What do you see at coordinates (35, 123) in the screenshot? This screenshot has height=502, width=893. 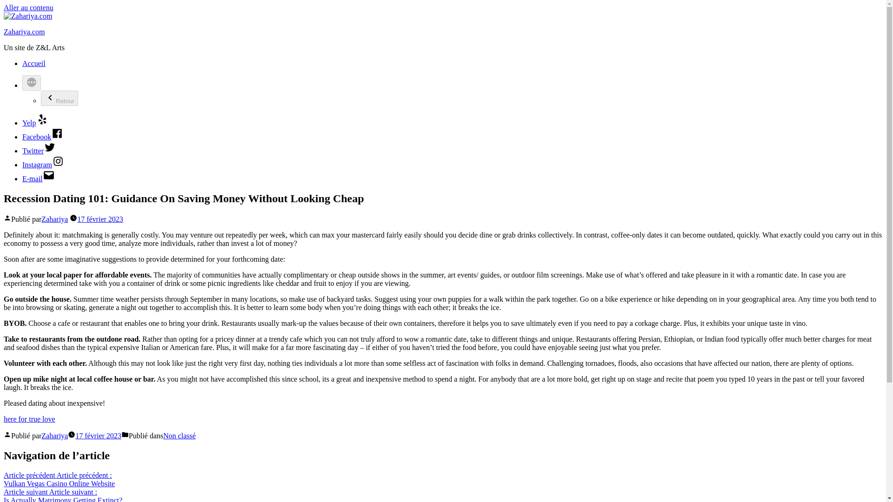 I see `Yelp` at bounding box center [35, 123].